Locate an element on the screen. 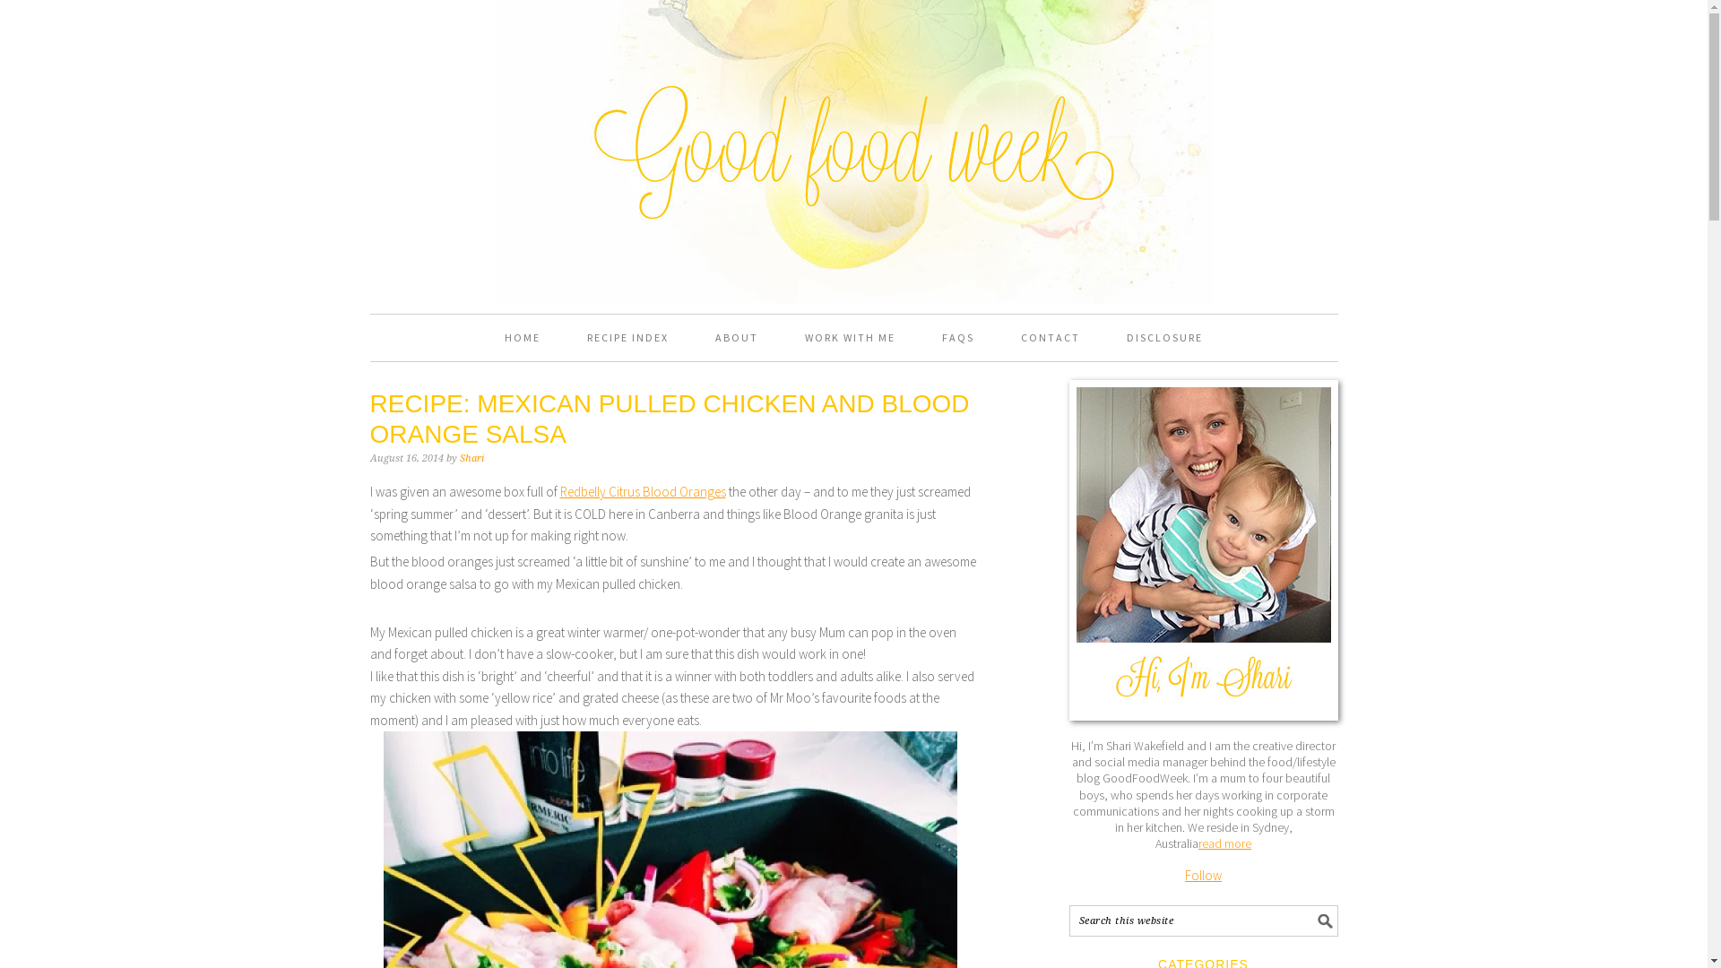 Image resolution: width=1721 pixels, height=968 pixels. Follow is located at coordinates (1203, 875).